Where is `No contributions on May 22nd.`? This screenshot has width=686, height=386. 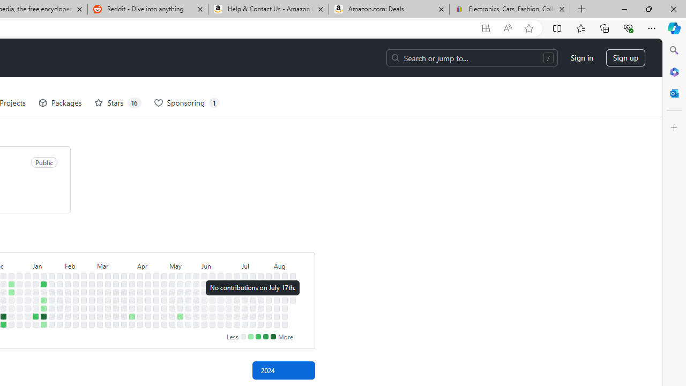 No contributions on May 22nd. is located at coordinates (188, 300).